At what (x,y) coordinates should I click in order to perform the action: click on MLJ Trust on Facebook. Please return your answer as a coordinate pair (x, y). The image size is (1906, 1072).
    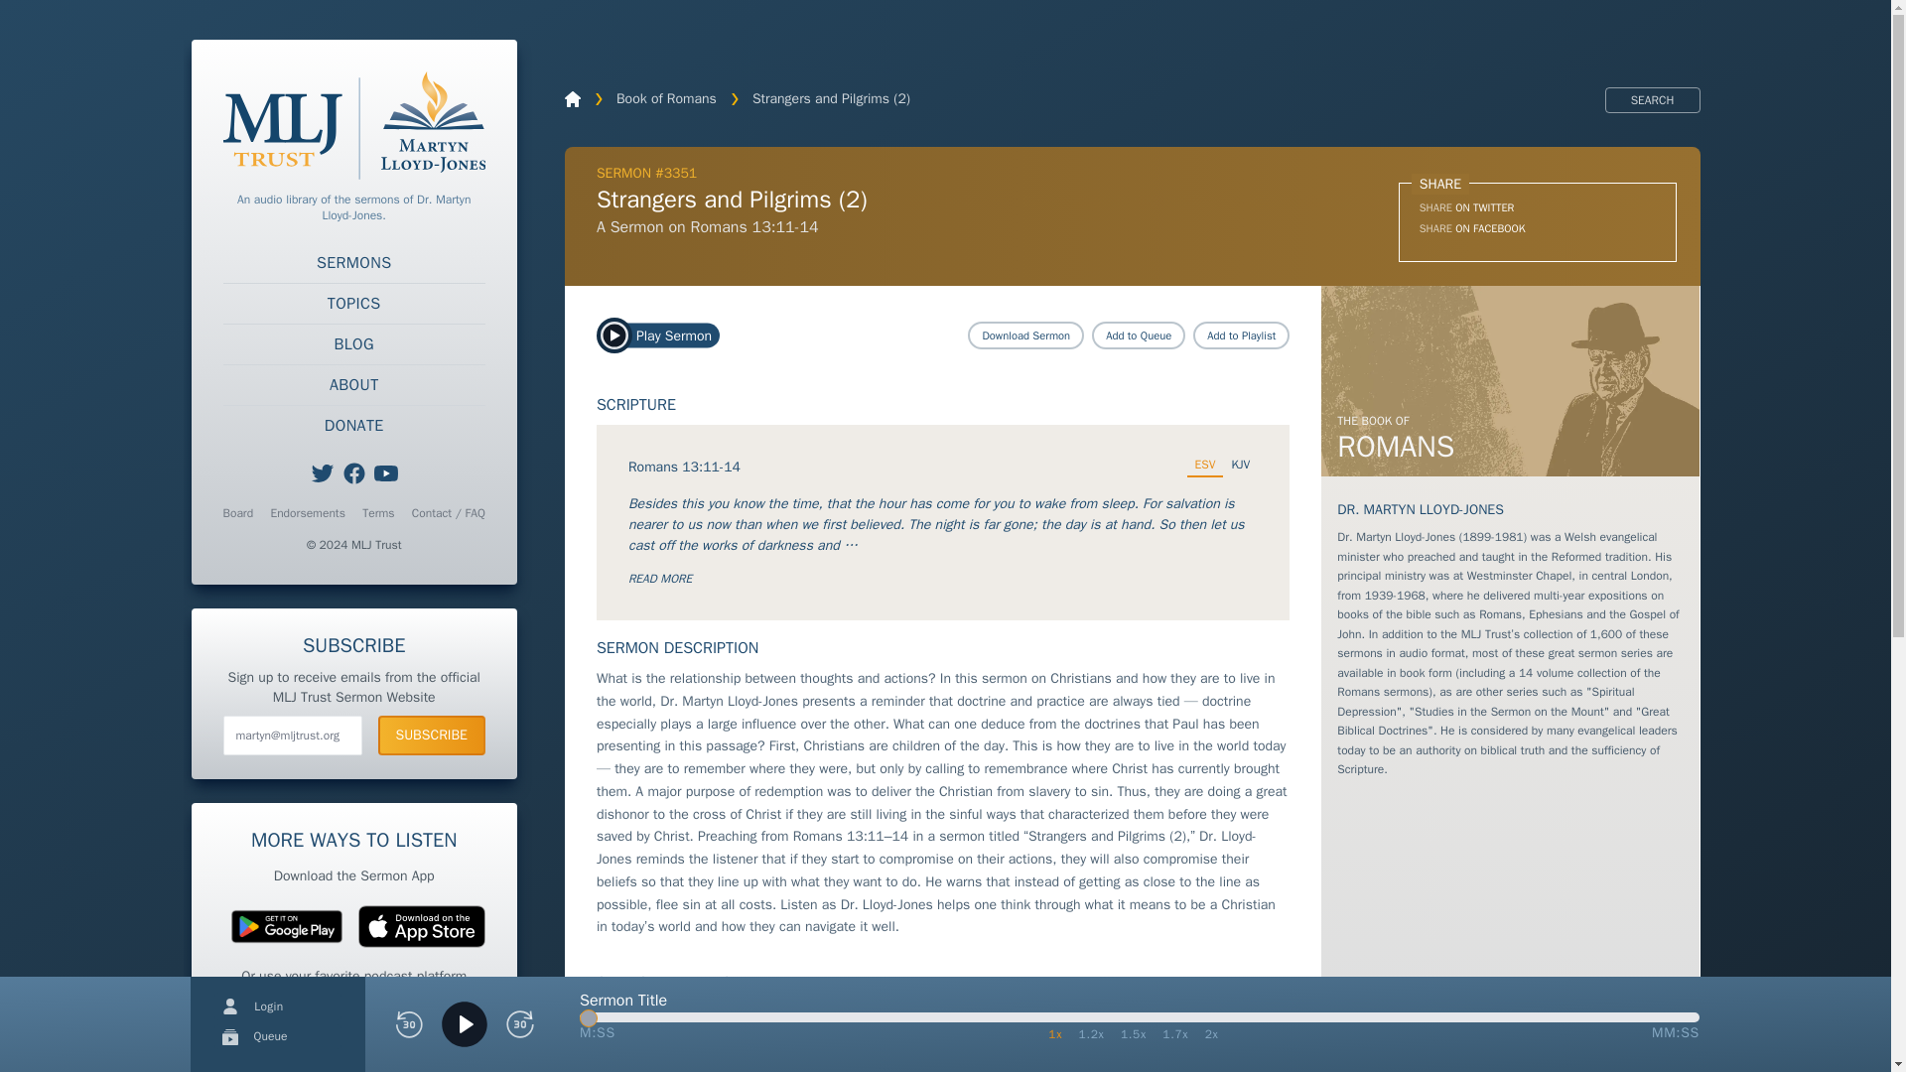
    Looking at the image, I should click on (353, 473).